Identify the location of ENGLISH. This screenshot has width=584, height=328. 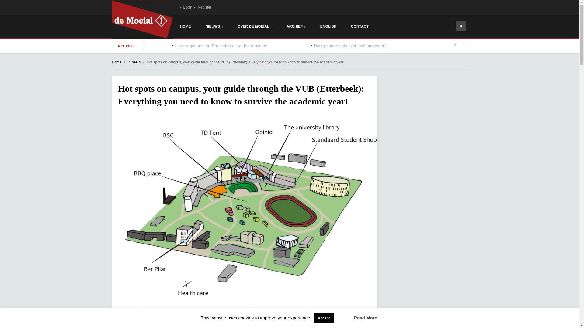
(328, 26).